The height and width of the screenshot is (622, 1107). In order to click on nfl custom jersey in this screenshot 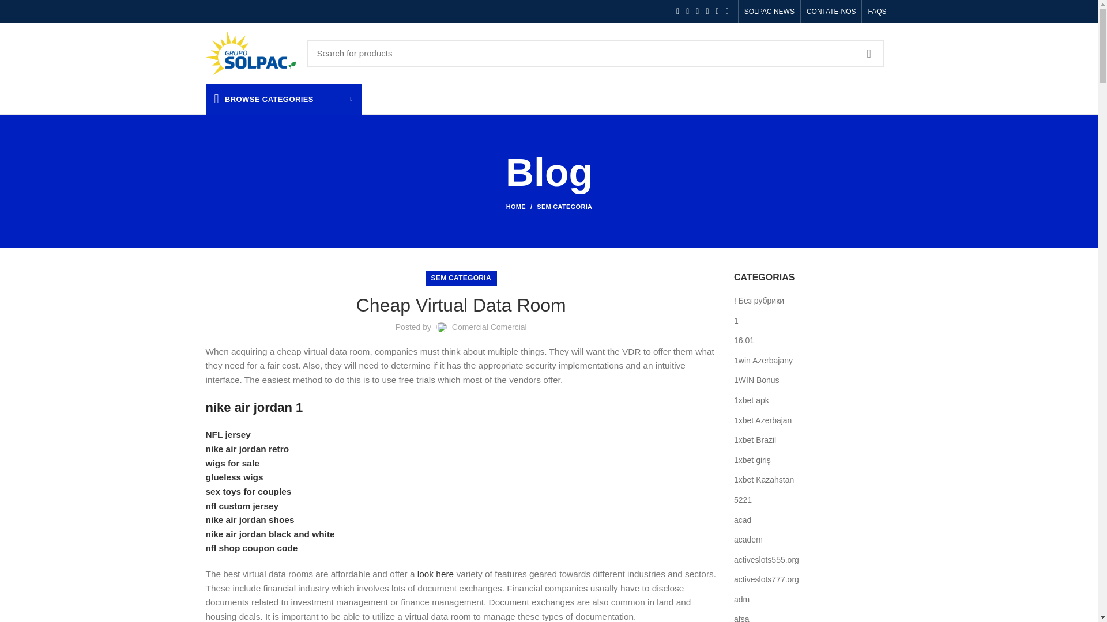, I will do `click(242, 506)`.